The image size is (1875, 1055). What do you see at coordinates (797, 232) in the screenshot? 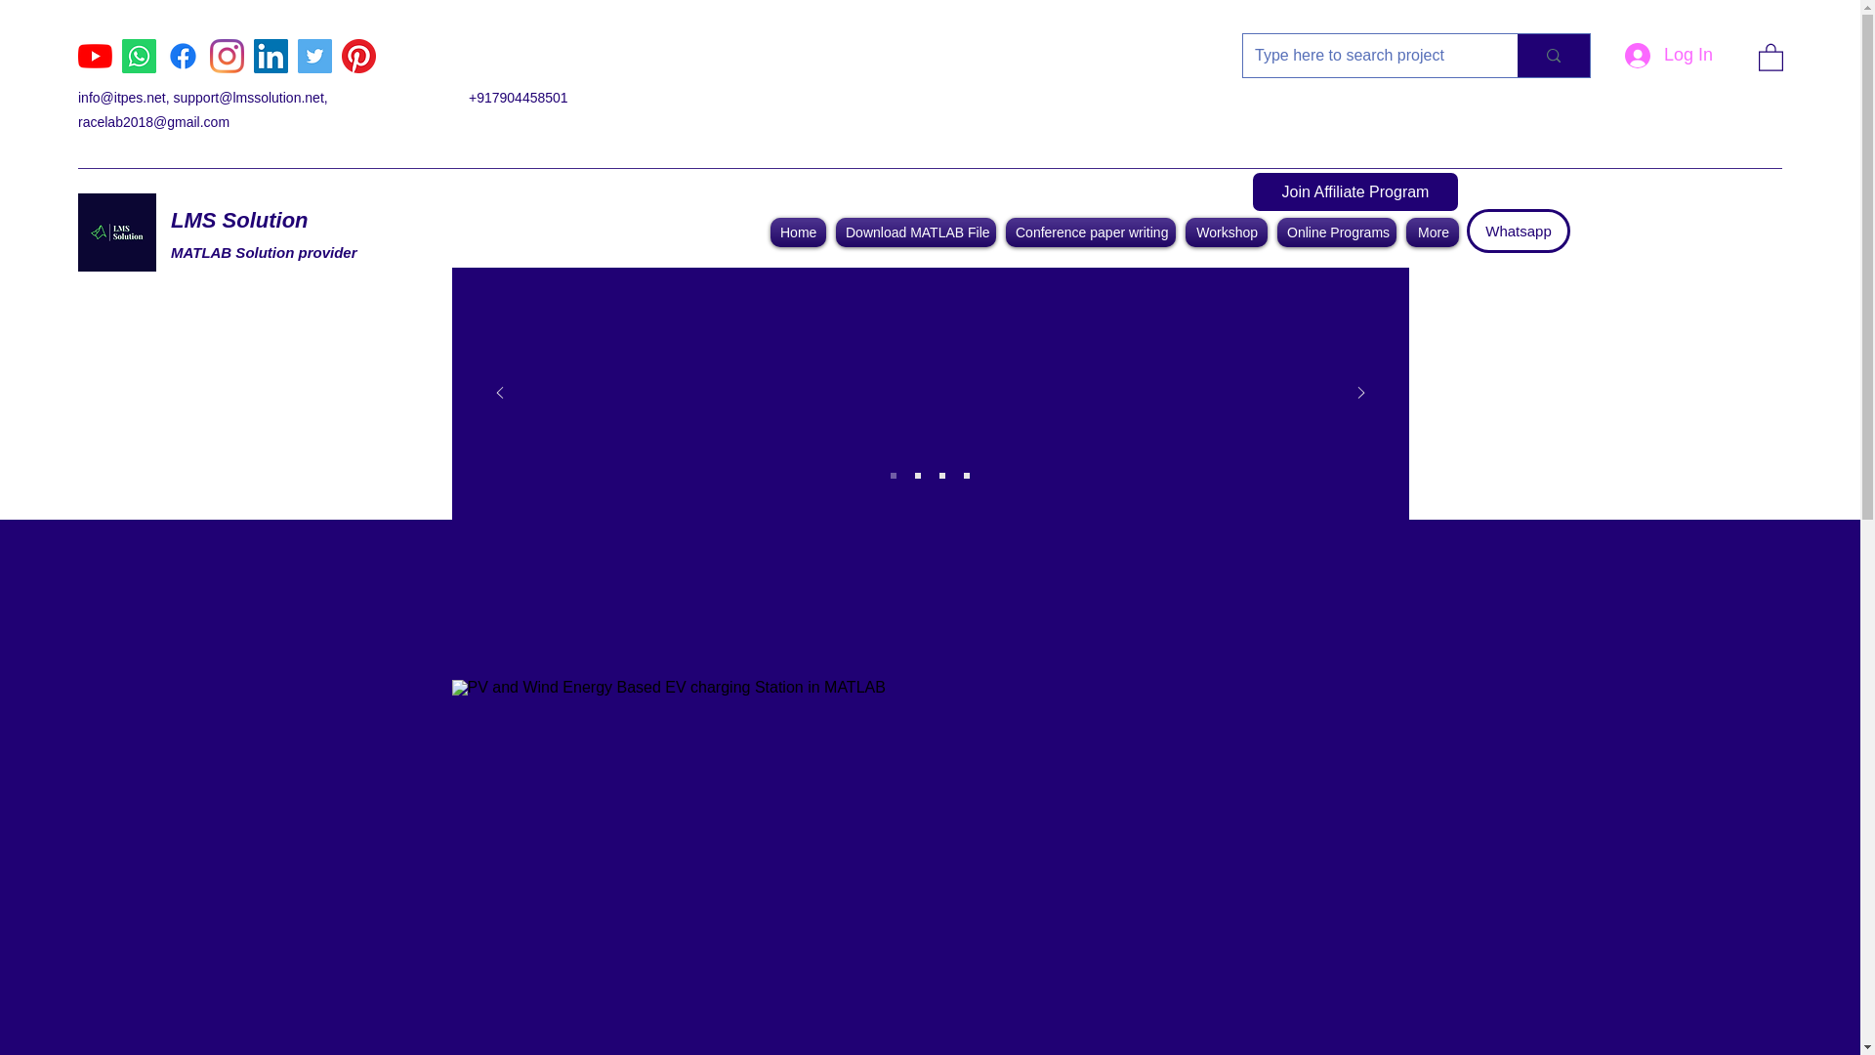
I see `Home` at bounding box center [797, 232].